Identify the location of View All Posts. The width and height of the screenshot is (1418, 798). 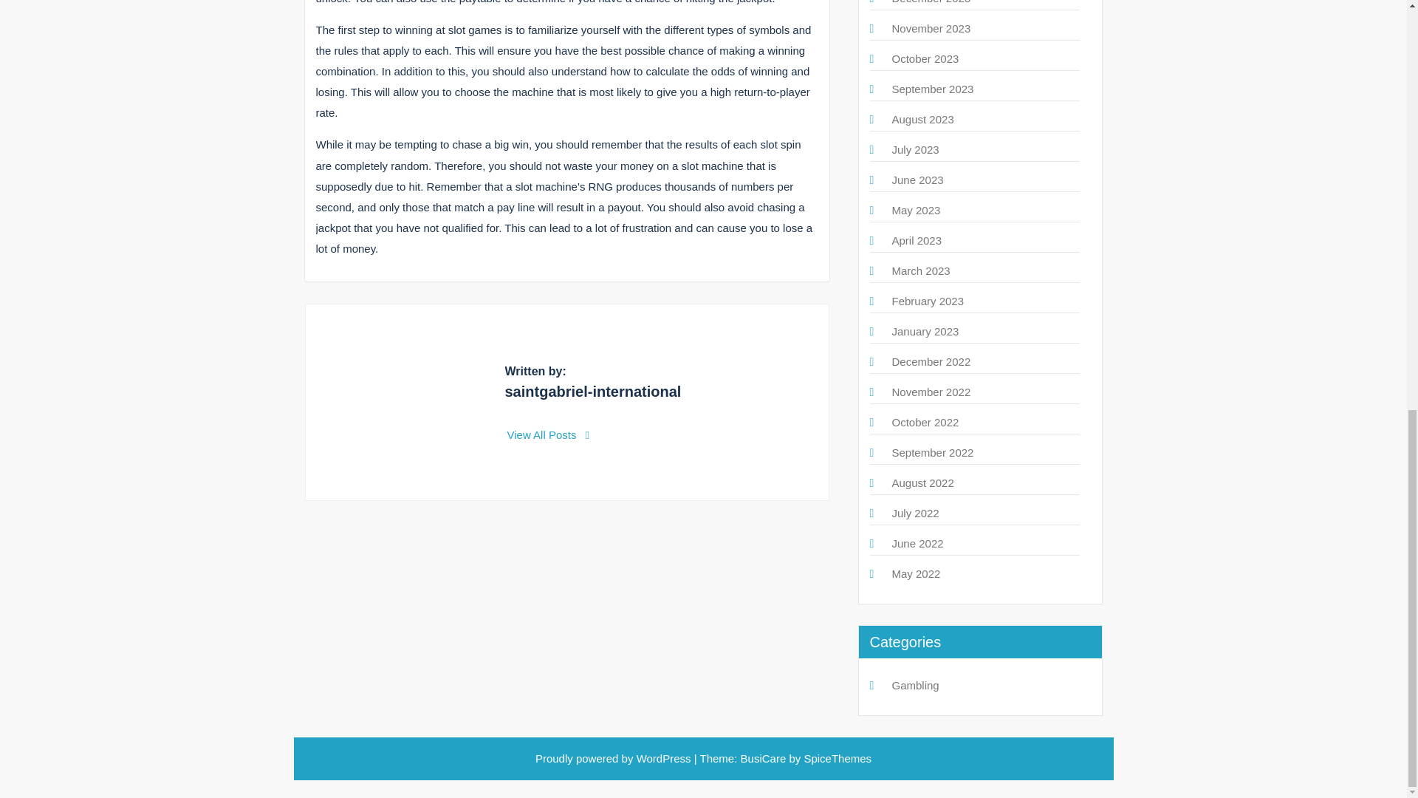
(548, 434).